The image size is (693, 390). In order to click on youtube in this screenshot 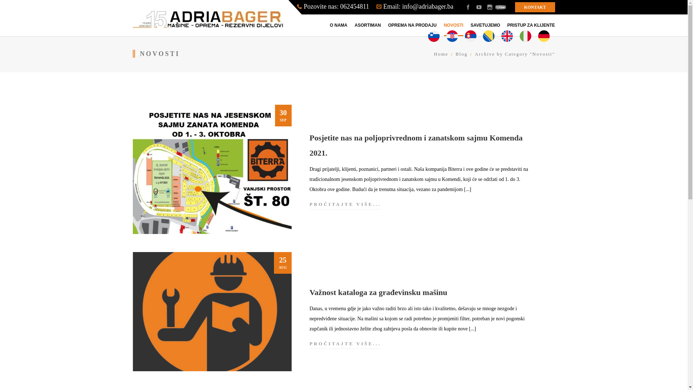, I will do `click(479, 7)`.